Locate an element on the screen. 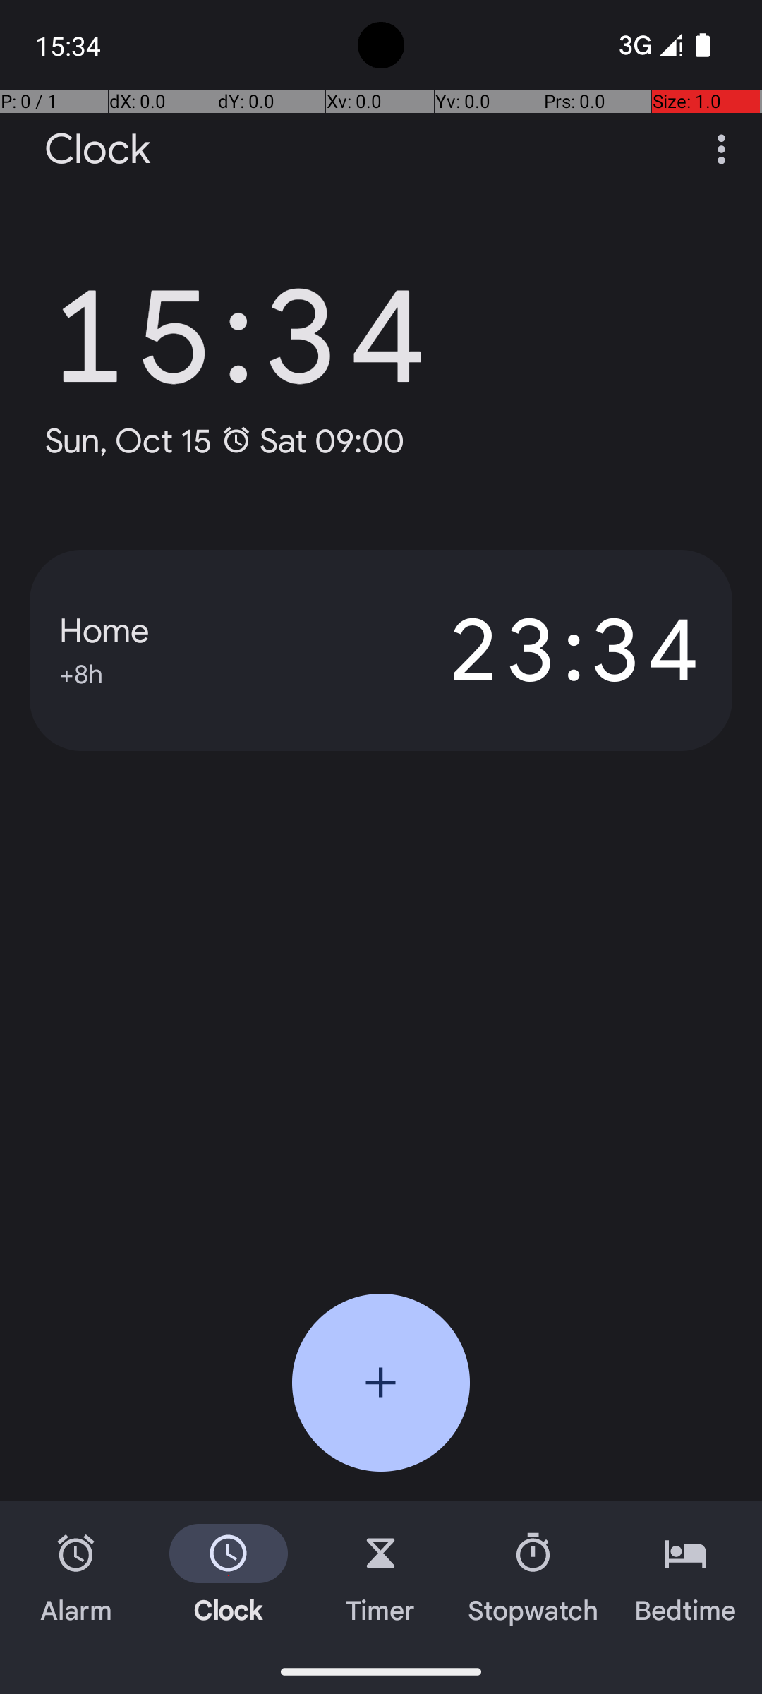 The width and height of the screenshot is (762, 1694). Sun, Oct 15 A Sat 09:00 is located at coordinates (224, 440).